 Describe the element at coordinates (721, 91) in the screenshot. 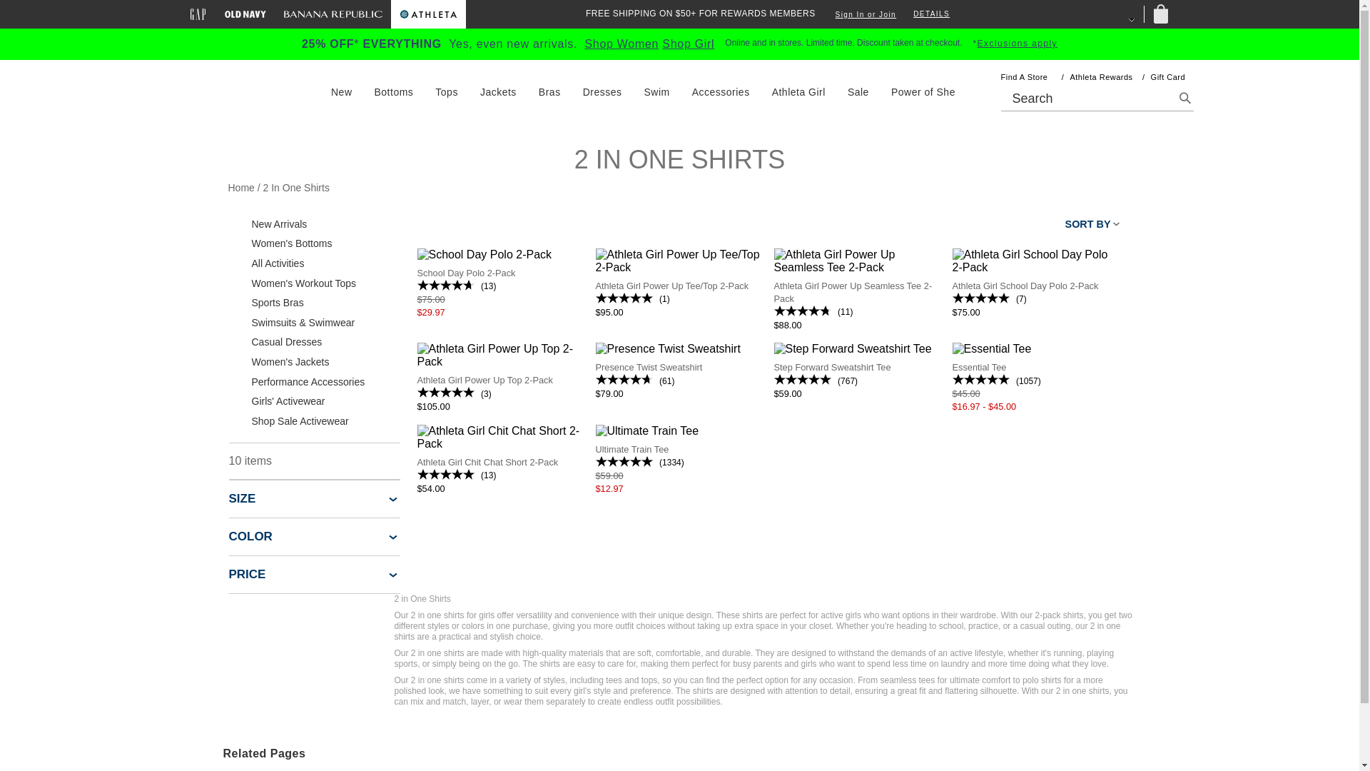

I see `Accessories` at that location.